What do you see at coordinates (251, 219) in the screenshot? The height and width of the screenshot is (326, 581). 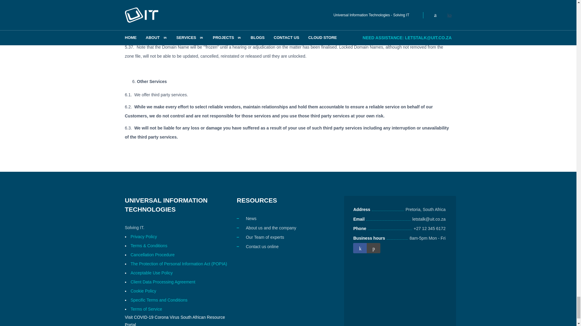 I see `News` at bounding box center [251, 219].